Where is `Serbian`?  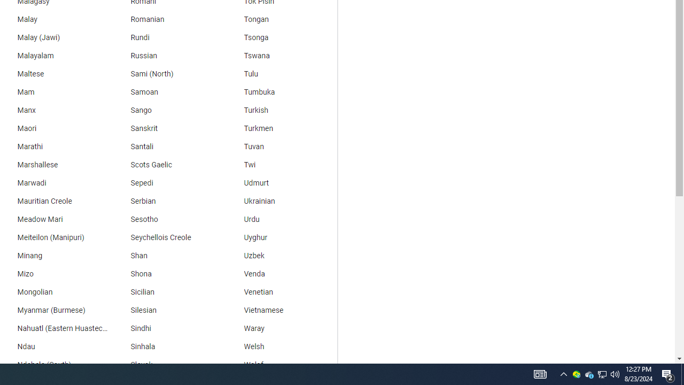 Serbian is located at coordinates (167, 201).